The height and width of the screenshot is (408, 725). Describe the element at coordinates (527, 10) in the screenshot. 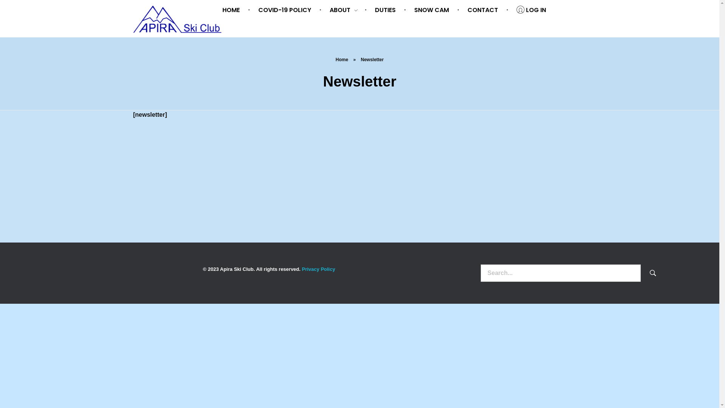

I see `LOG IN` at that location.